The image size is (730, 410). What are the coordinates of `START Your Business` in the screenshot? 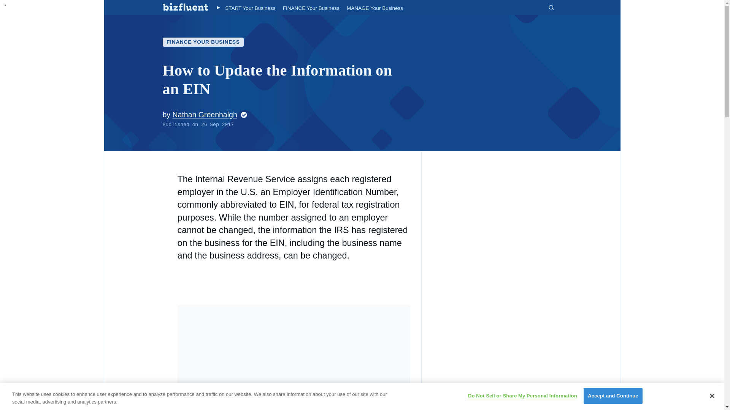 It's located at (250, 8).